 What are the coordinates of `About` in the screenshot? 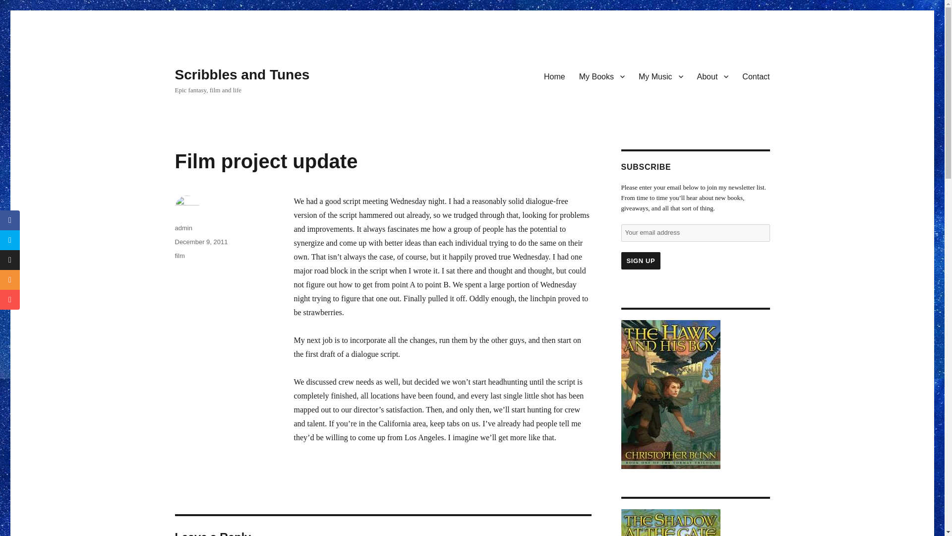 It's located at (713, 76).